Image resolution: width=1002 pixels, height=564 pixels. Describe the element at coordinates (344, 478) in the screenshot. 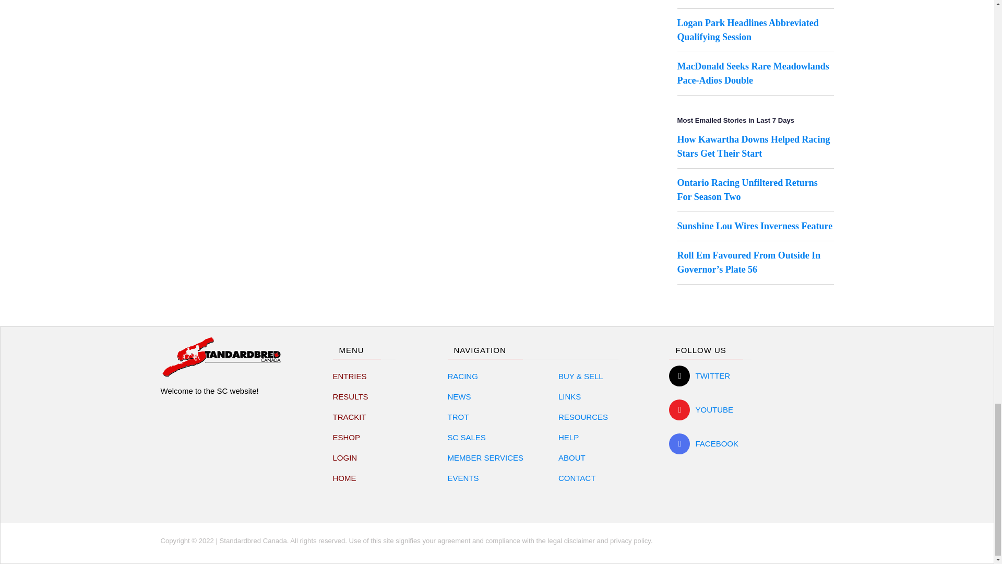

I see `Homepage` at that location.